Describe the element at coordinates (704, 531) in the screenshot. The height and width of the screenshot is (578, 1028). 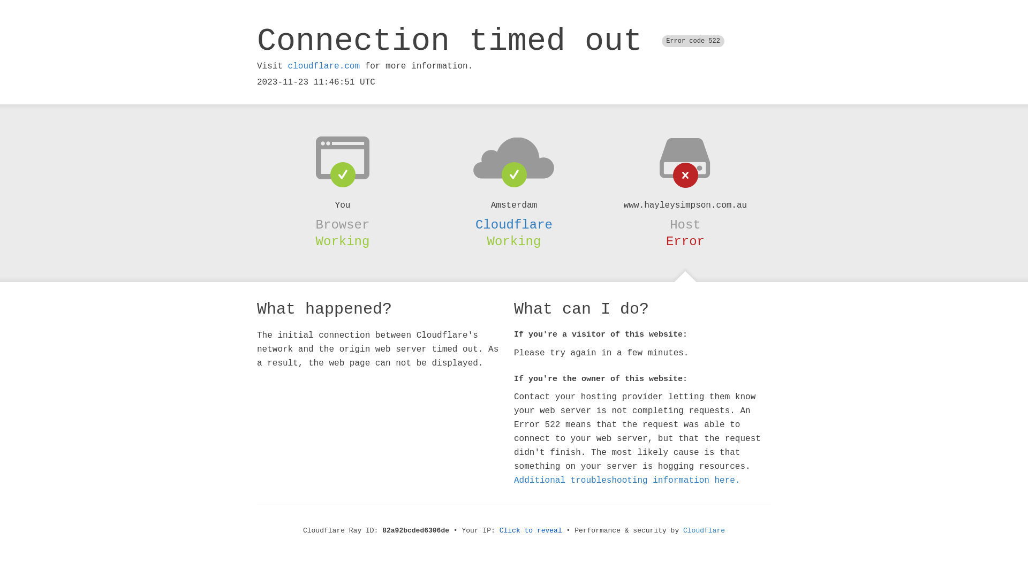
I see `Cloudflare` at that location.